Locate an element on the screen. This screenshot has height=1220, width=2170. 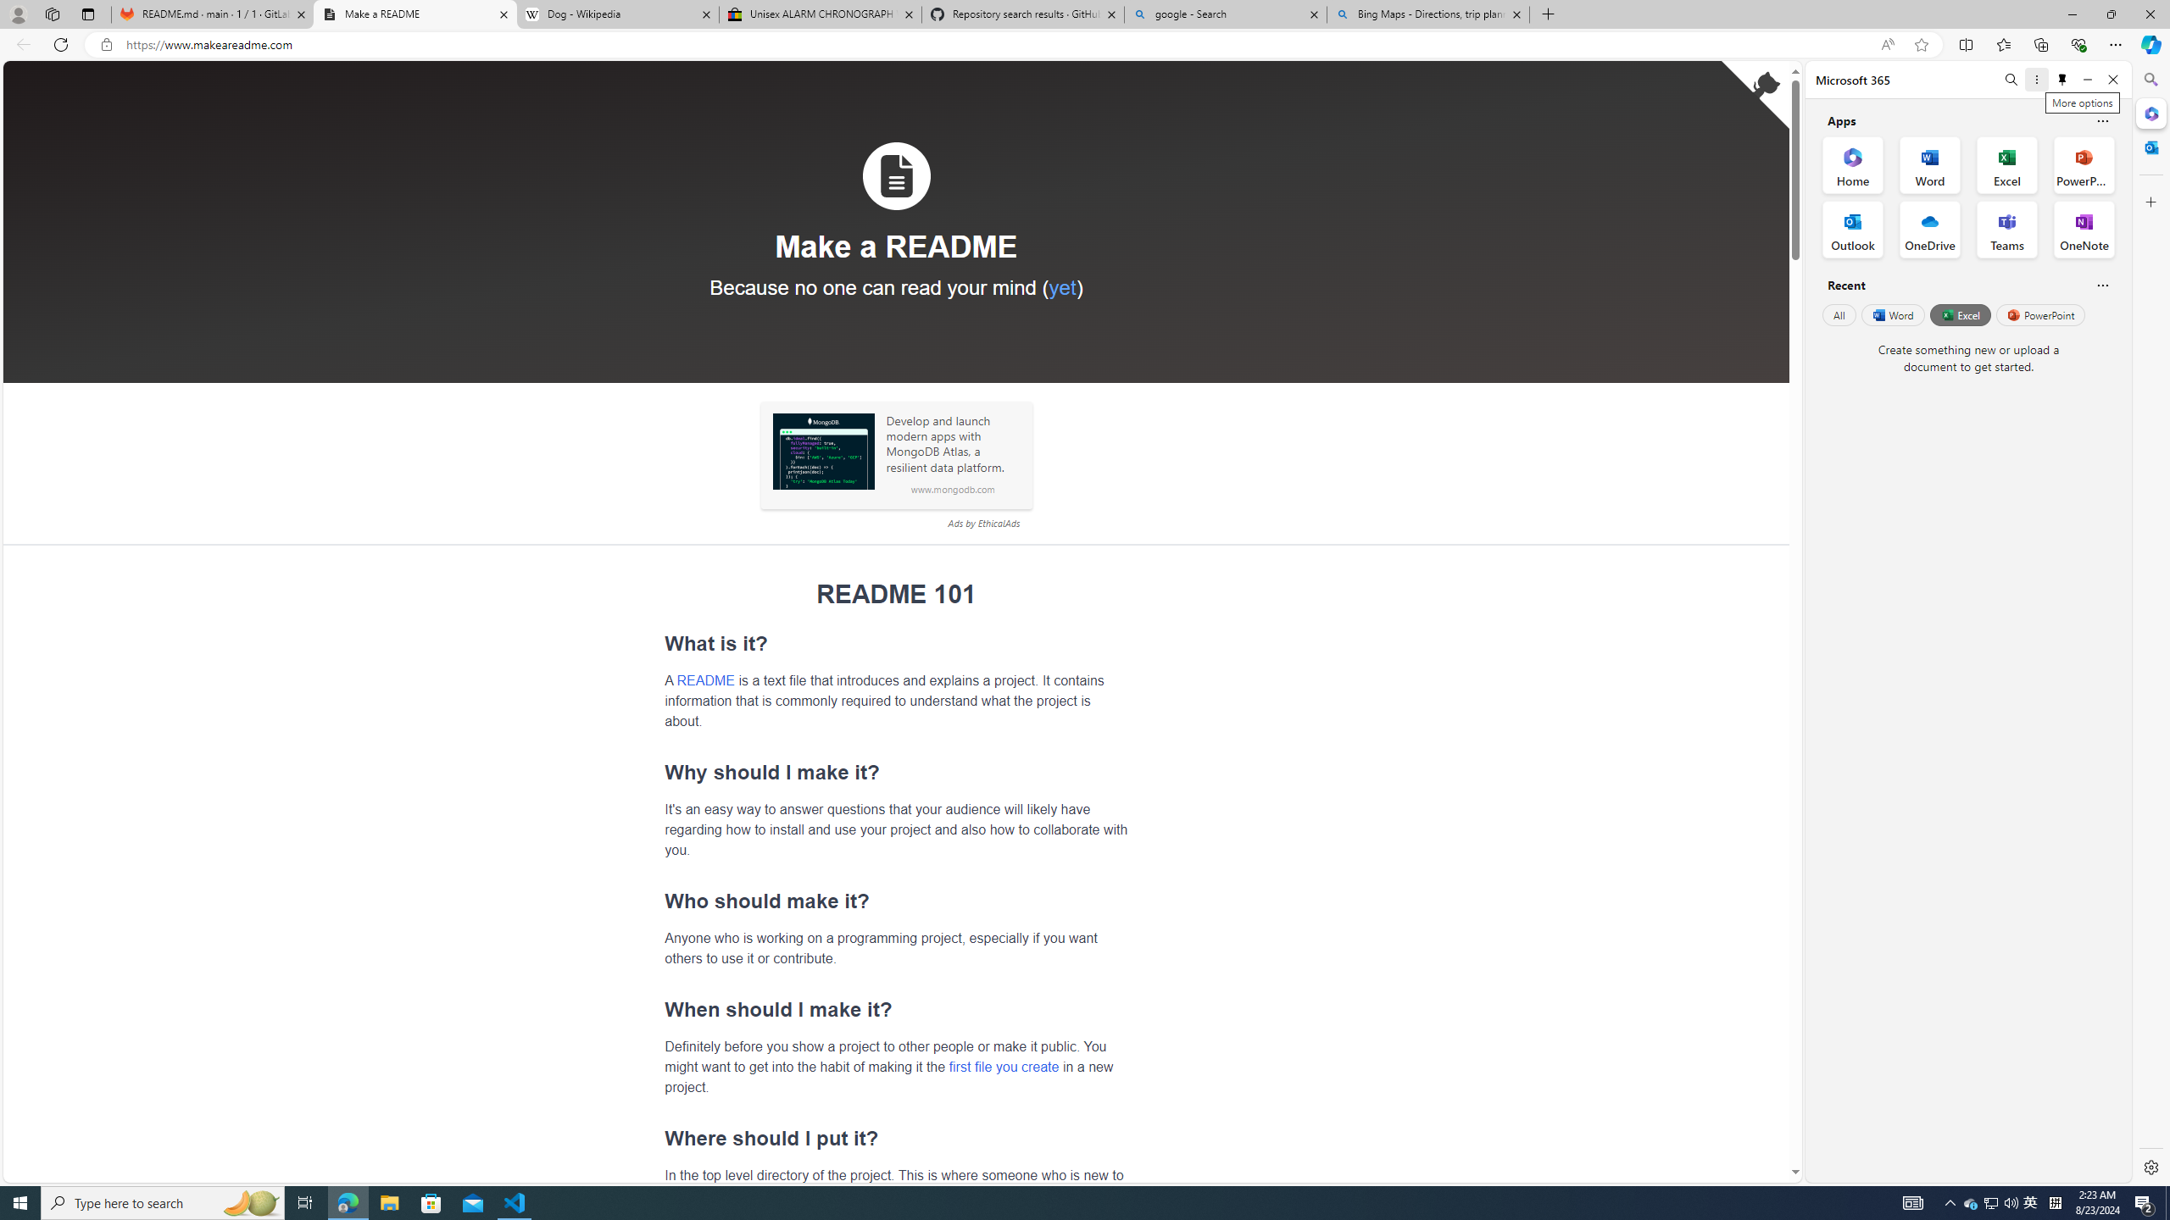
Dog - Wikipedia is located at coordinates (618, 14).